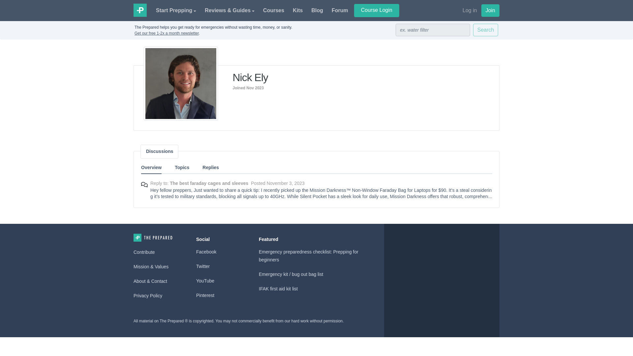 This screenshot has width=633, height=356. I want to click on Forum, so click(340, 11).